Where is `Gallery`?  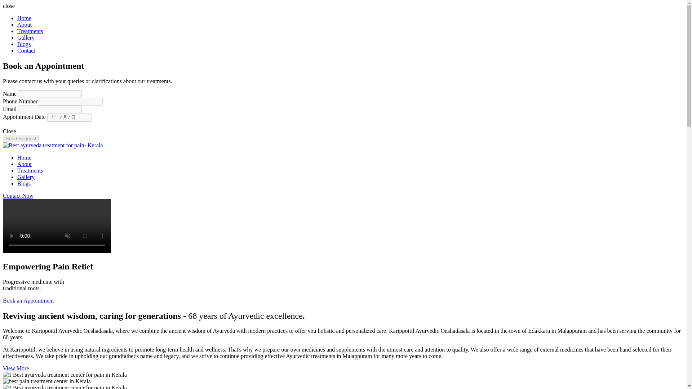 Gallery is located at coordinates (26, 177).